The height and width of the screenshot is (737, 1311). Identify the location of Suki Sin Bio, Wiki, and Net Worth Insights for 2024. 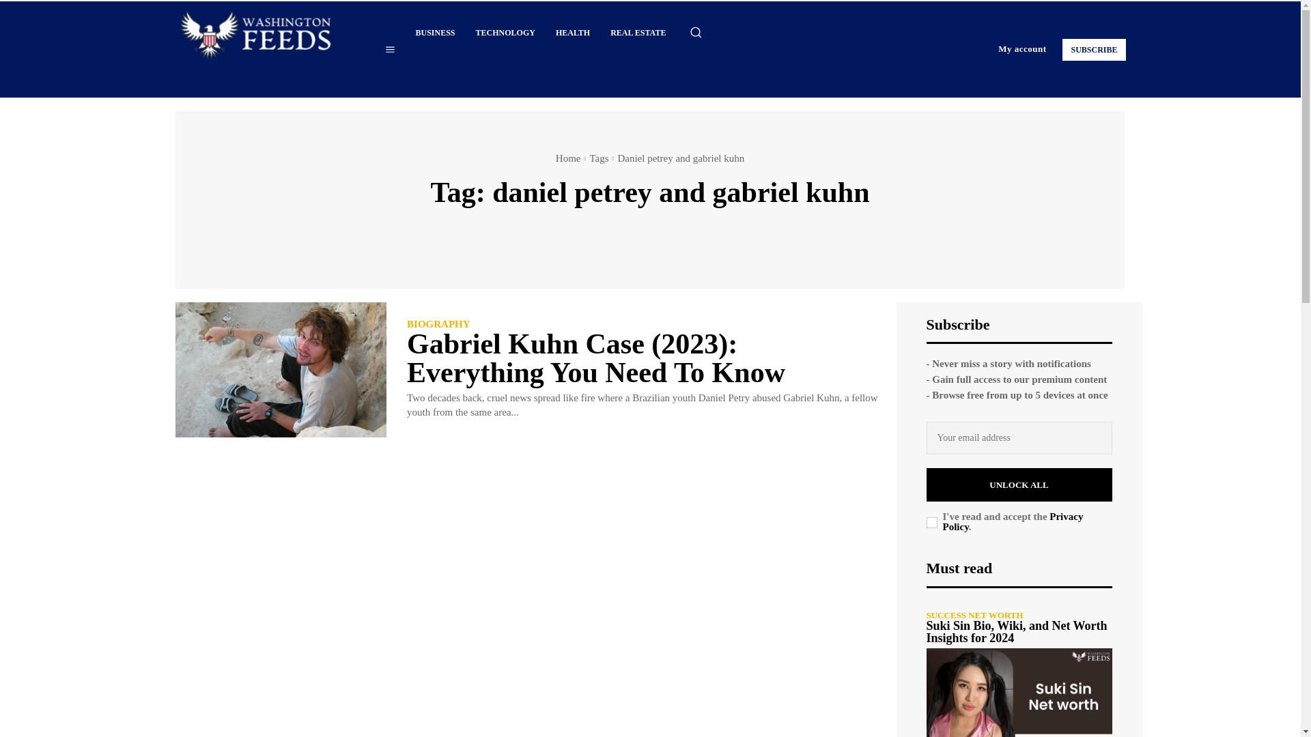
(1016, 632).